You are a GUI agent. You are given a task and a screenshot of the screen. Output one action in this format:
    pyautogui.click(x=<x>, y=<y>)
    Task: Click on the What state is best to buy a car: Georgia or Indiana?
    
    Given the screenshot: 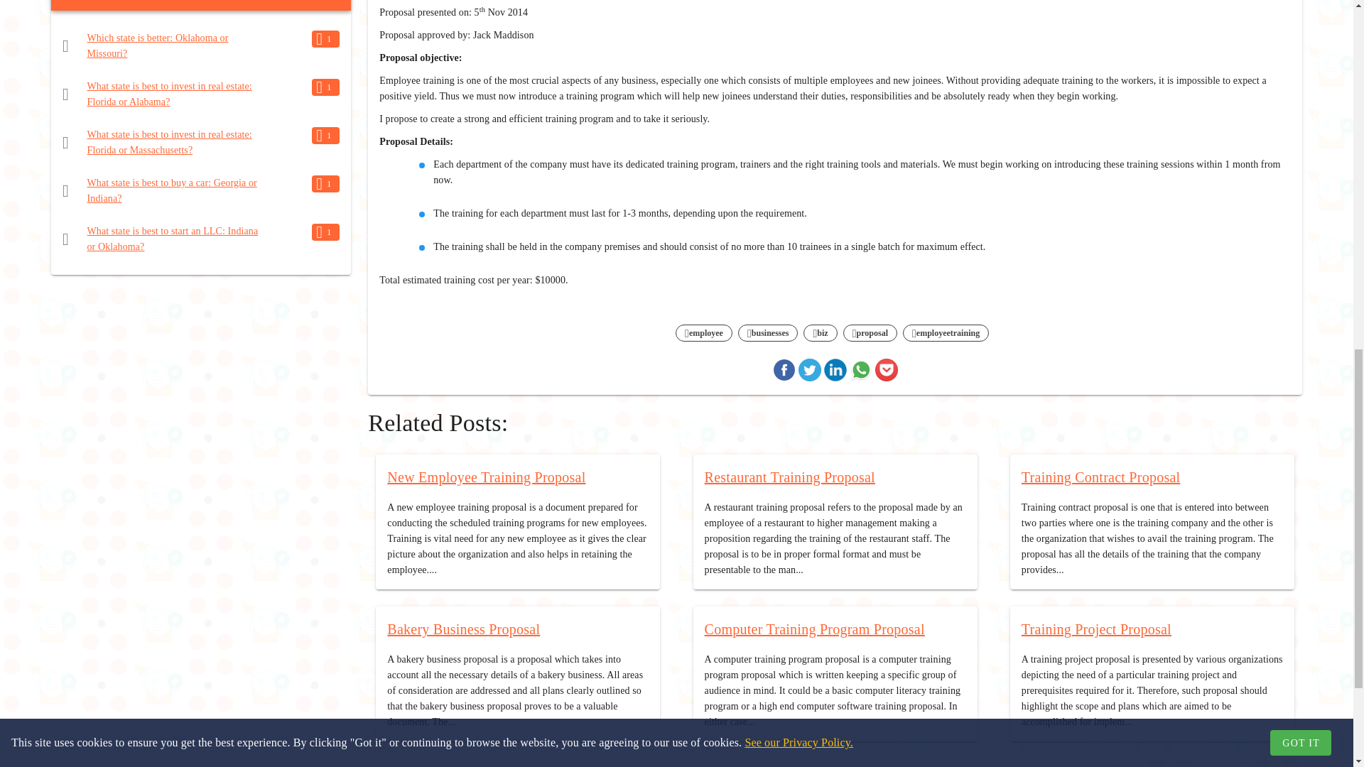 What is the action you would take?
    pyautogui.click(x=172, y=190)
    